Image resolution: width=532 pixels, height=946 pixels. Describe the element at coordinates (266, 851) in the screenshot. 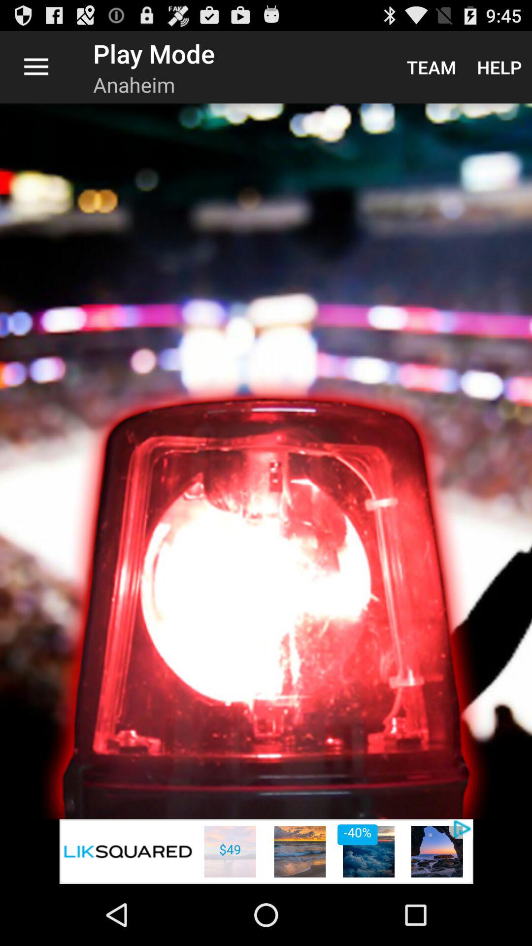

I see `go to advertisement` at that location.